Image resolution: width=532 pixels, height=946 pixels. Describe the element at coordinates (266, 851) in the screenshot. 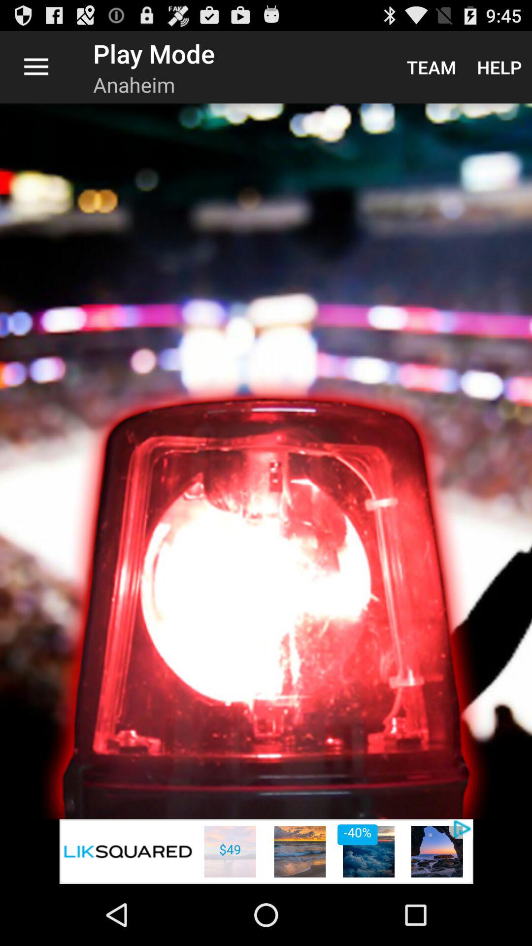

I see `go to advertisement` at that location.